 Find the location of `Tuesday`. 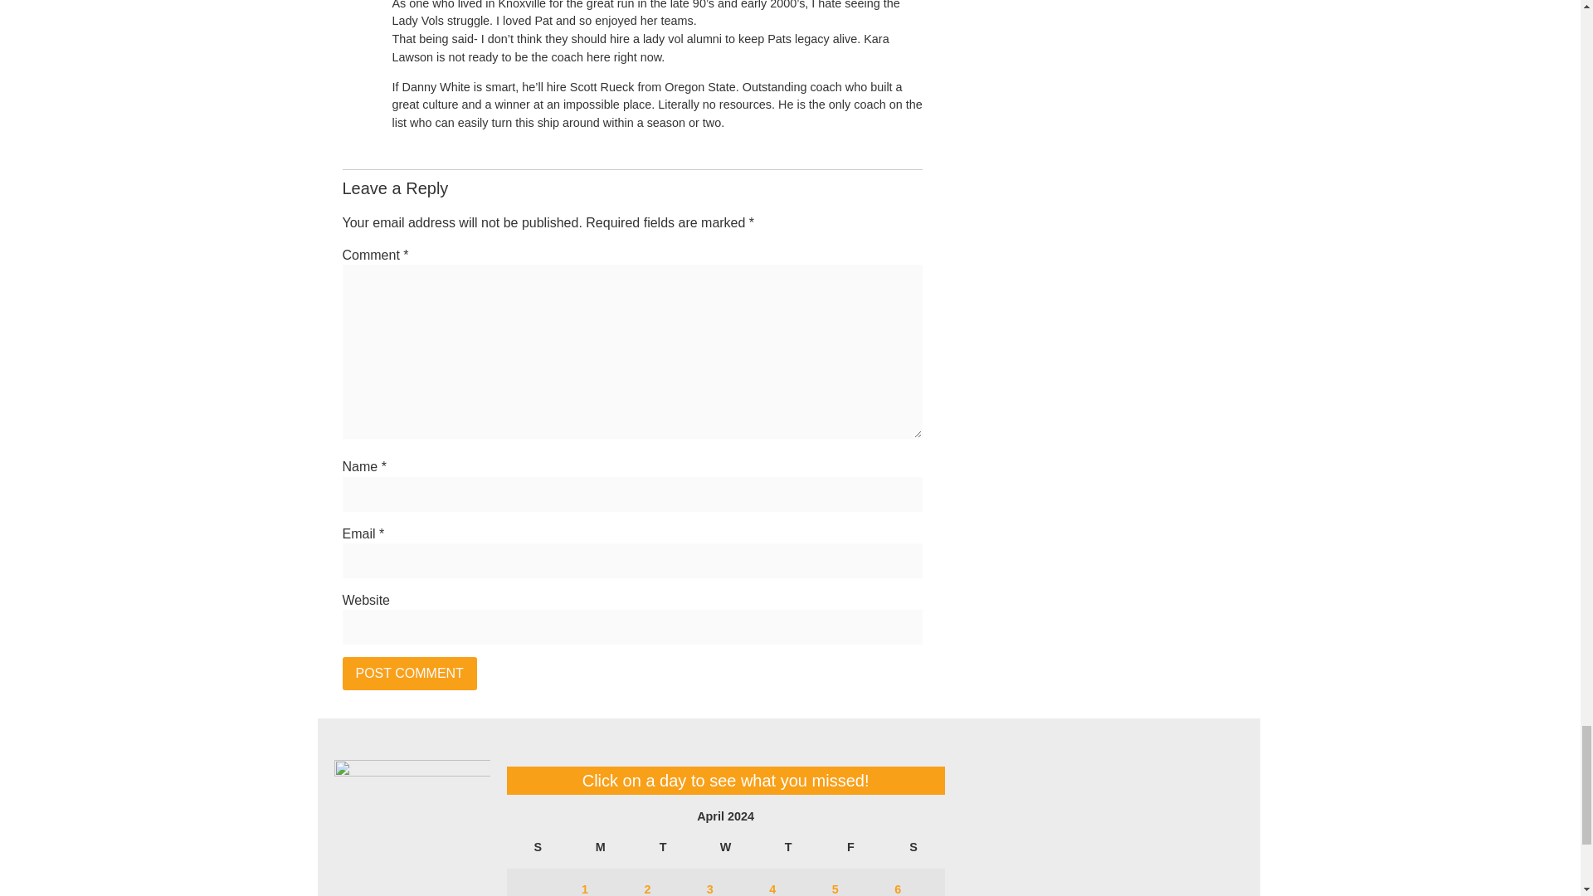

Tuesday is located at coordinates (662, 847).